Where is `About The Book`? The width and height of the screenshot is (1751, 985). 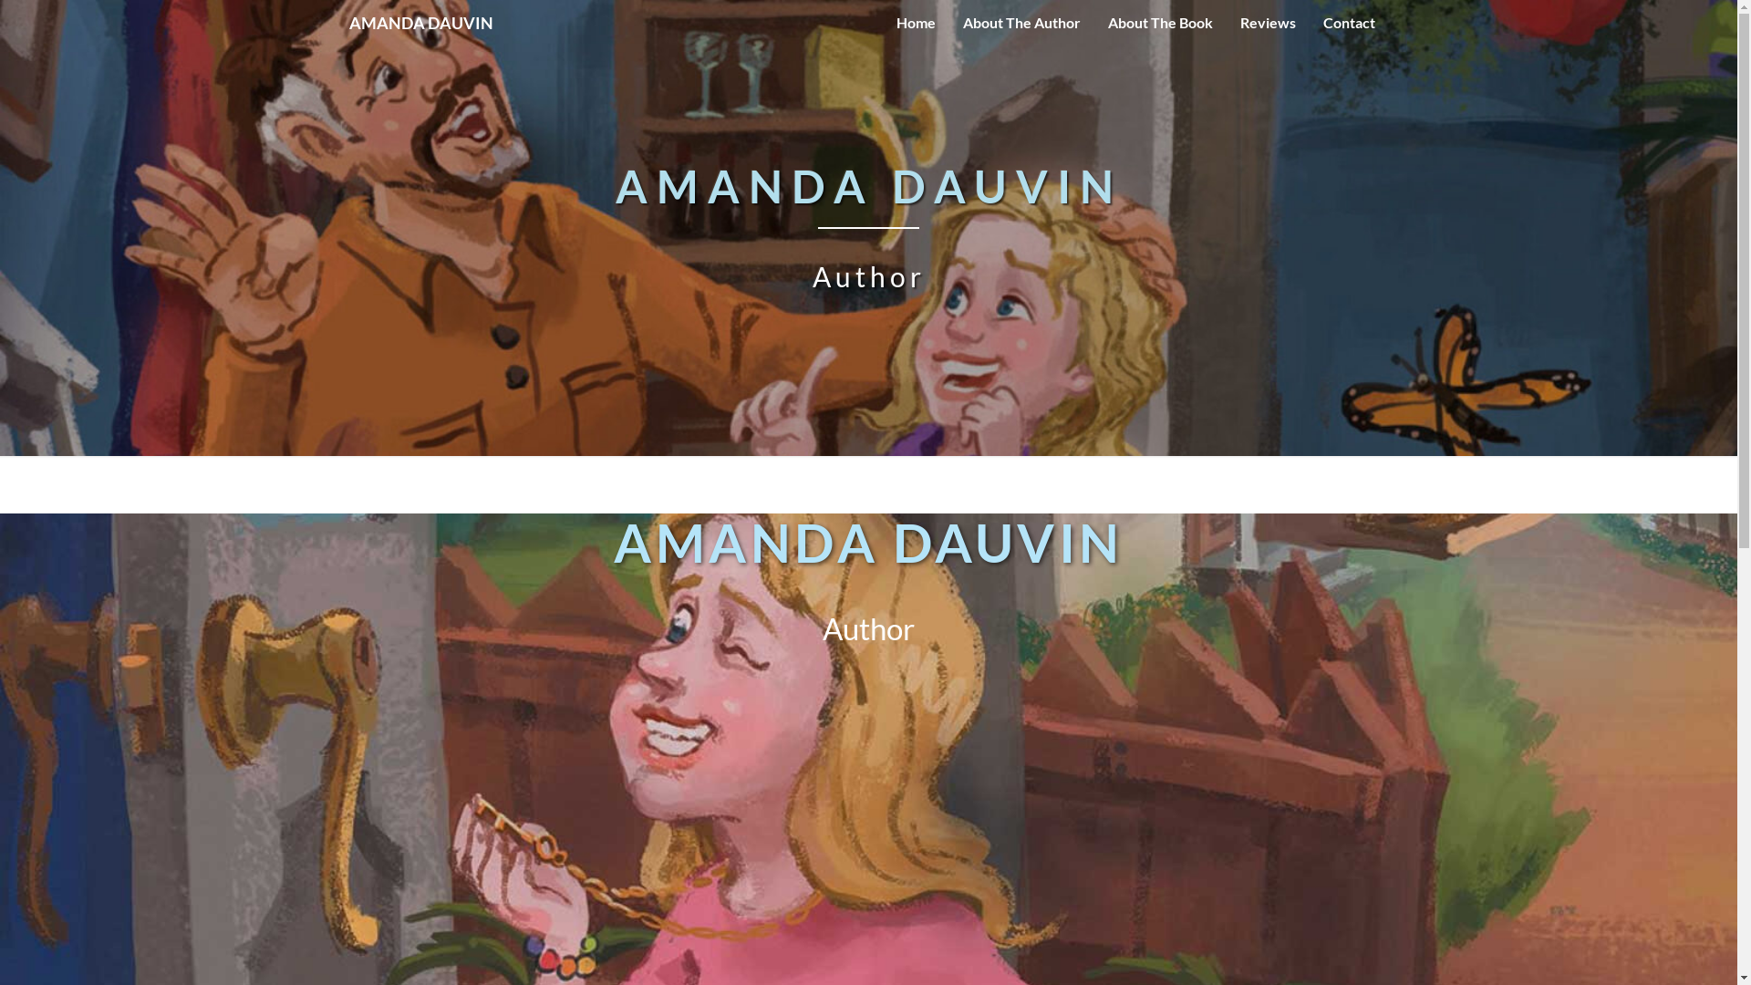
About The Book is located at coordinates (1160, 23).